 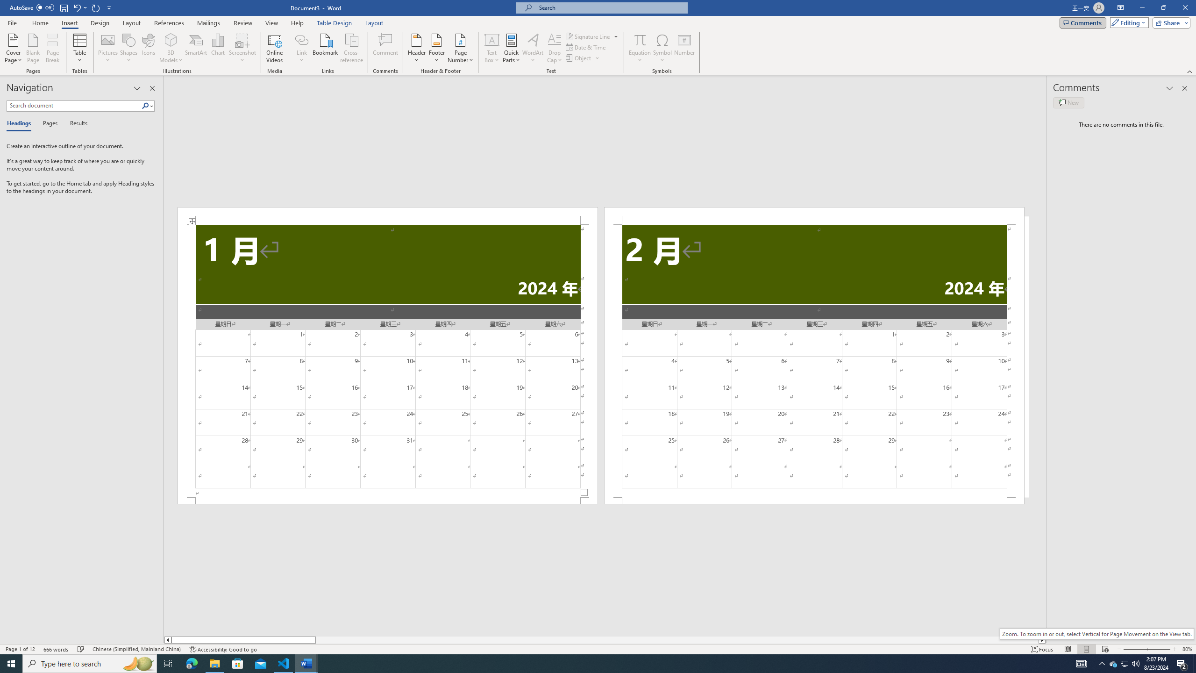 I want to click on Chart..., so click(x=218, y=48).